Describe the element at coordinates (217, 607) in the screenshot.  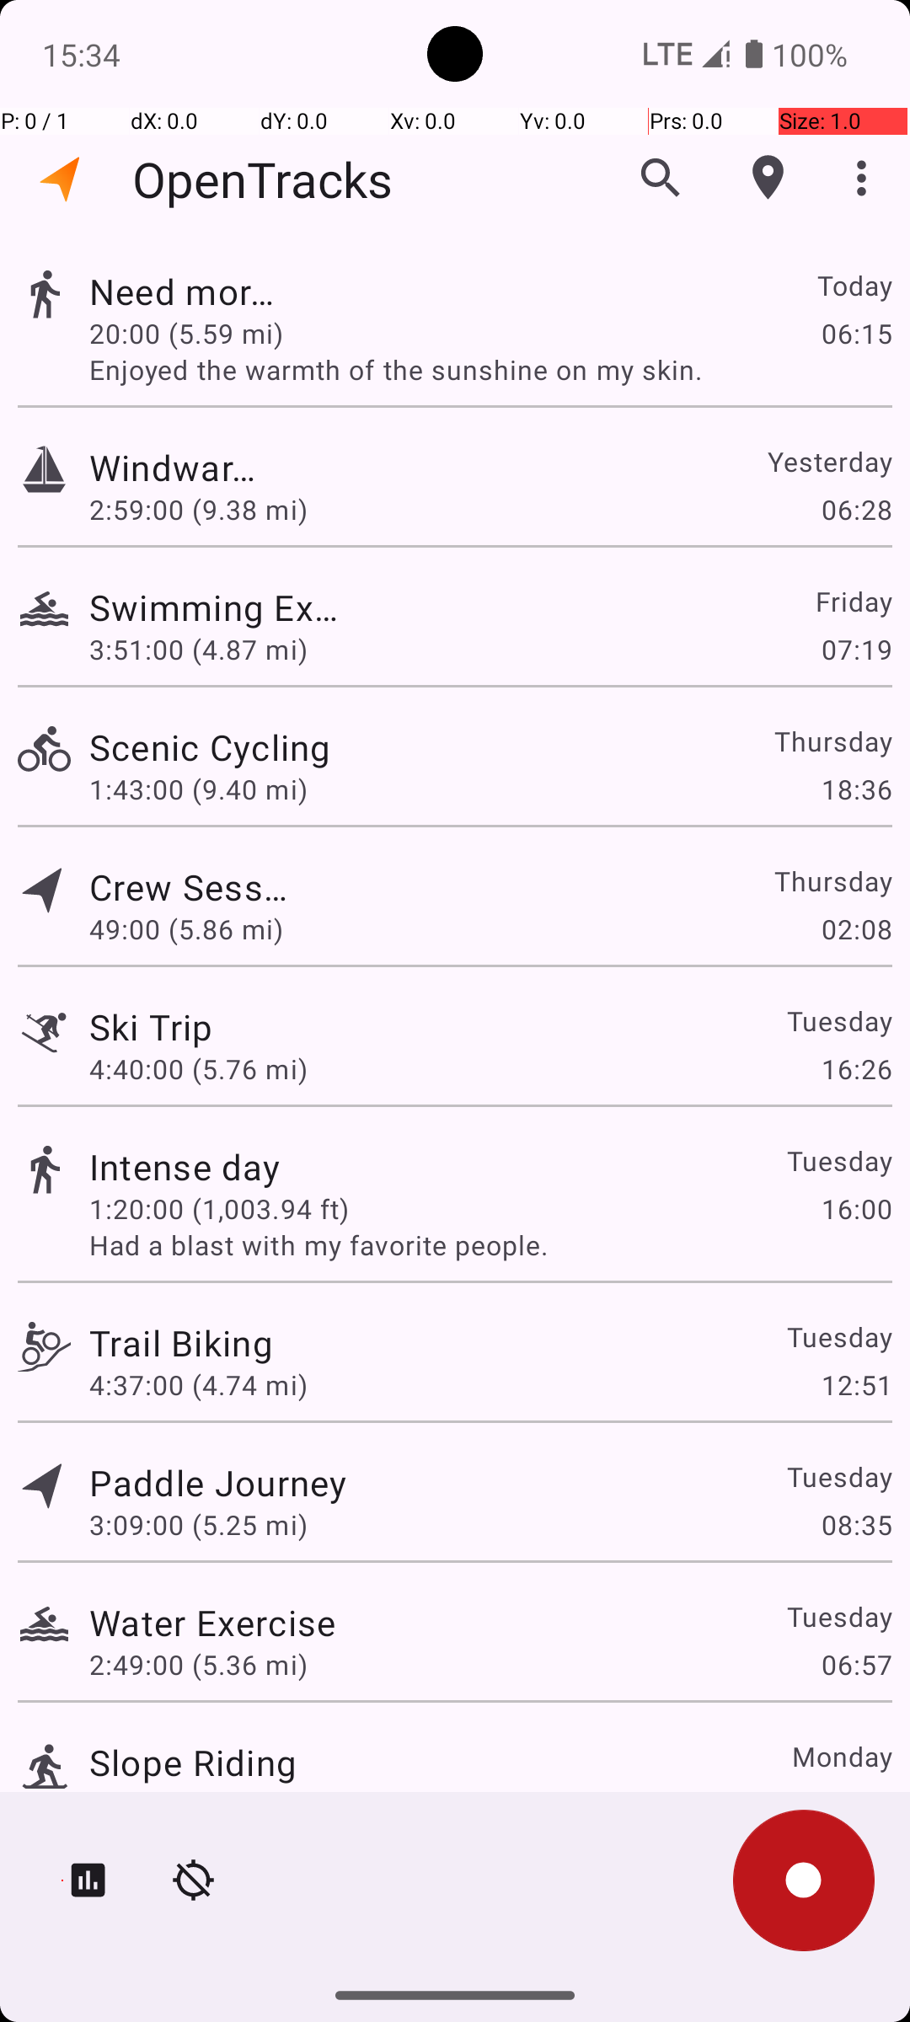
I see `Swimming Excursion` at that location.